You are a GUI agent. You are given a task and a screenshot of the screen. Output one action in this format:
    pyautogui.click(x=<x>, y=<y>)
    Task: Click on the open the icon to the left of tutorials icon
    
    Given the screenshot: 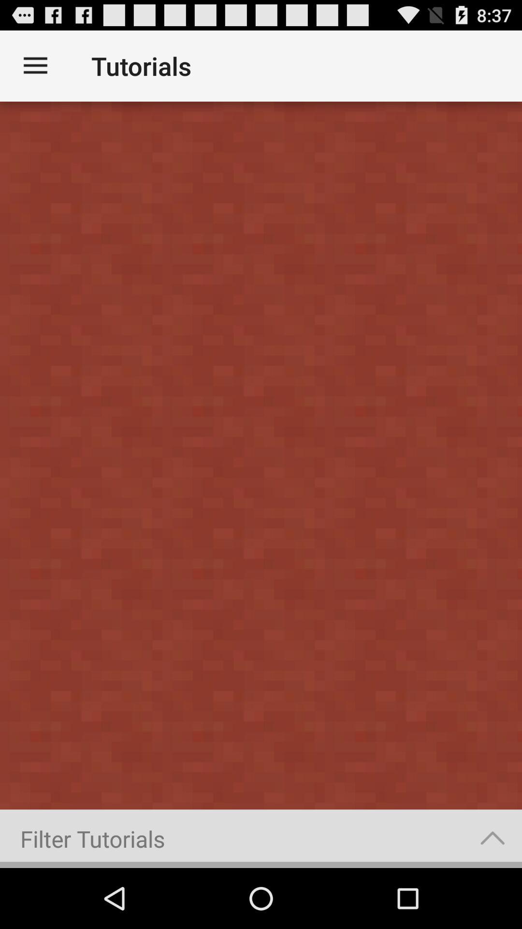 What is the action you would take?
    pyautogui.click(x=35, y=66)
    